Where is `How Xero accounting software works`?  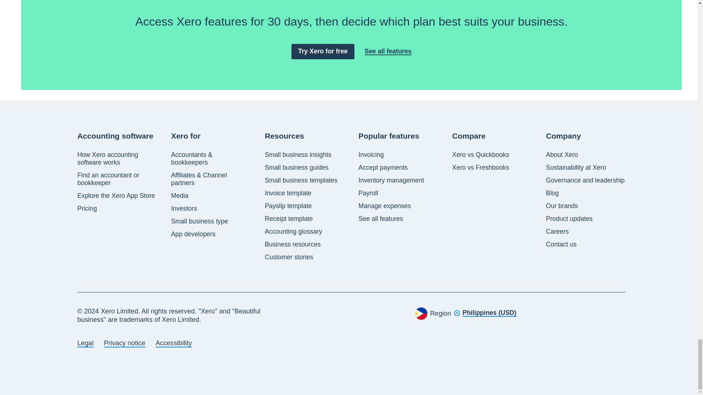 How Xero accounting software works is located at coordinates (117, 158).